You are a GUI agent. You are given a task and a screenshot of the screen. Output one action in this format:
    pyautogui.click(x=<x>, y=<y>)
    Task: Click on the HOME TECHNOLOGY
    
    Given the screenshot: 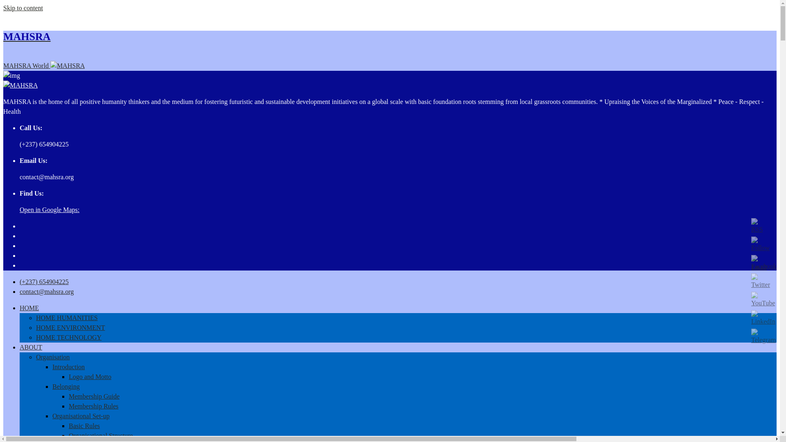 What is the action you would take?
    pyautogui.click(x=69, y=337)
    